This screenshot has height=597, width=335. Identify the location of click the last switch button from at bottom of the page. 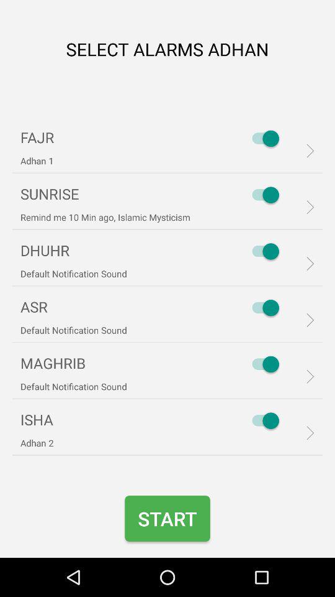
(263, 420).